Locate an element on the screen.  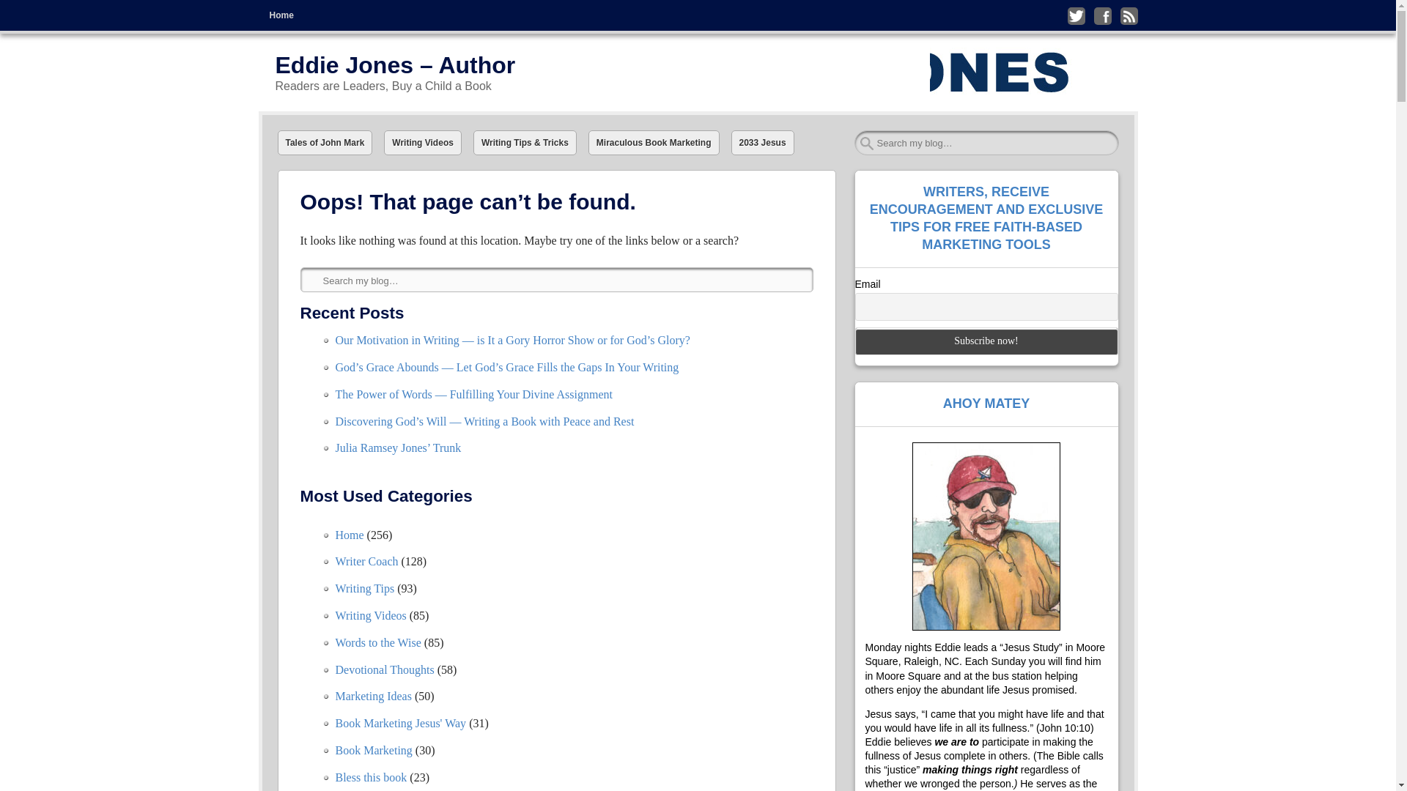
Follow me on Twitter is located at coordinates (1076, 15).